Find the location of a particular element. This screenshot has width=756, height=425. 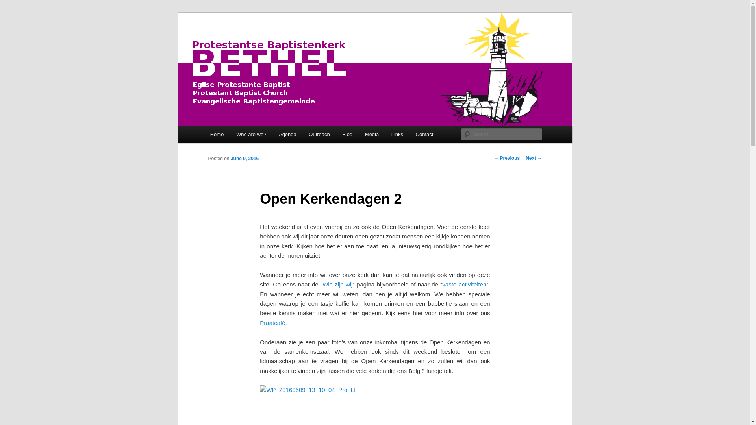

Contact is located at coordinates (424, 135).